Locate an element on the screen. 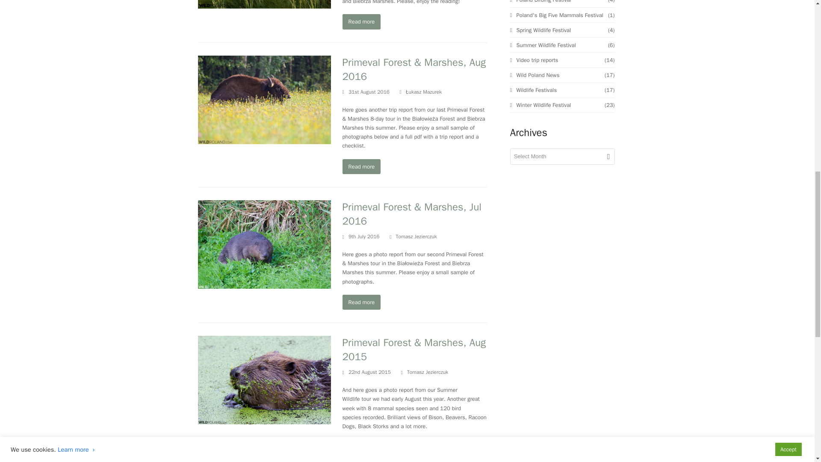 The image size is (821, 462). Tomasz Jezierczuk is located at coordinates (416, 236).